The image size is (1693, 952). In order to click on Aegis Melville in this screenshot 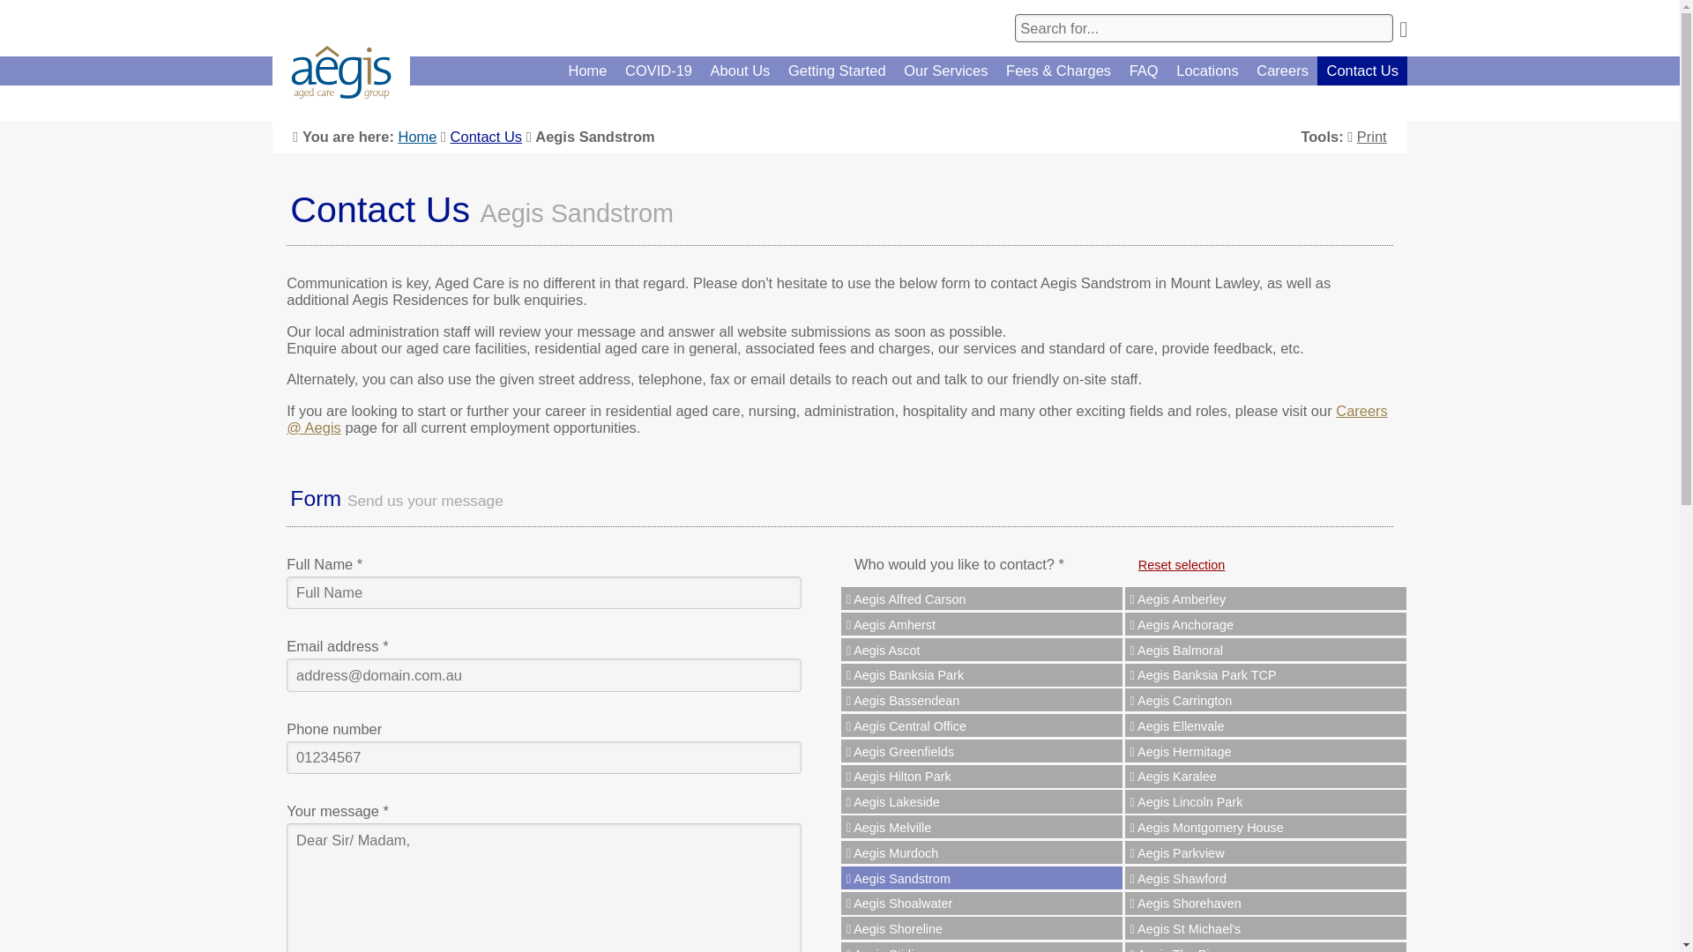, I will do `click(981, 827)`.